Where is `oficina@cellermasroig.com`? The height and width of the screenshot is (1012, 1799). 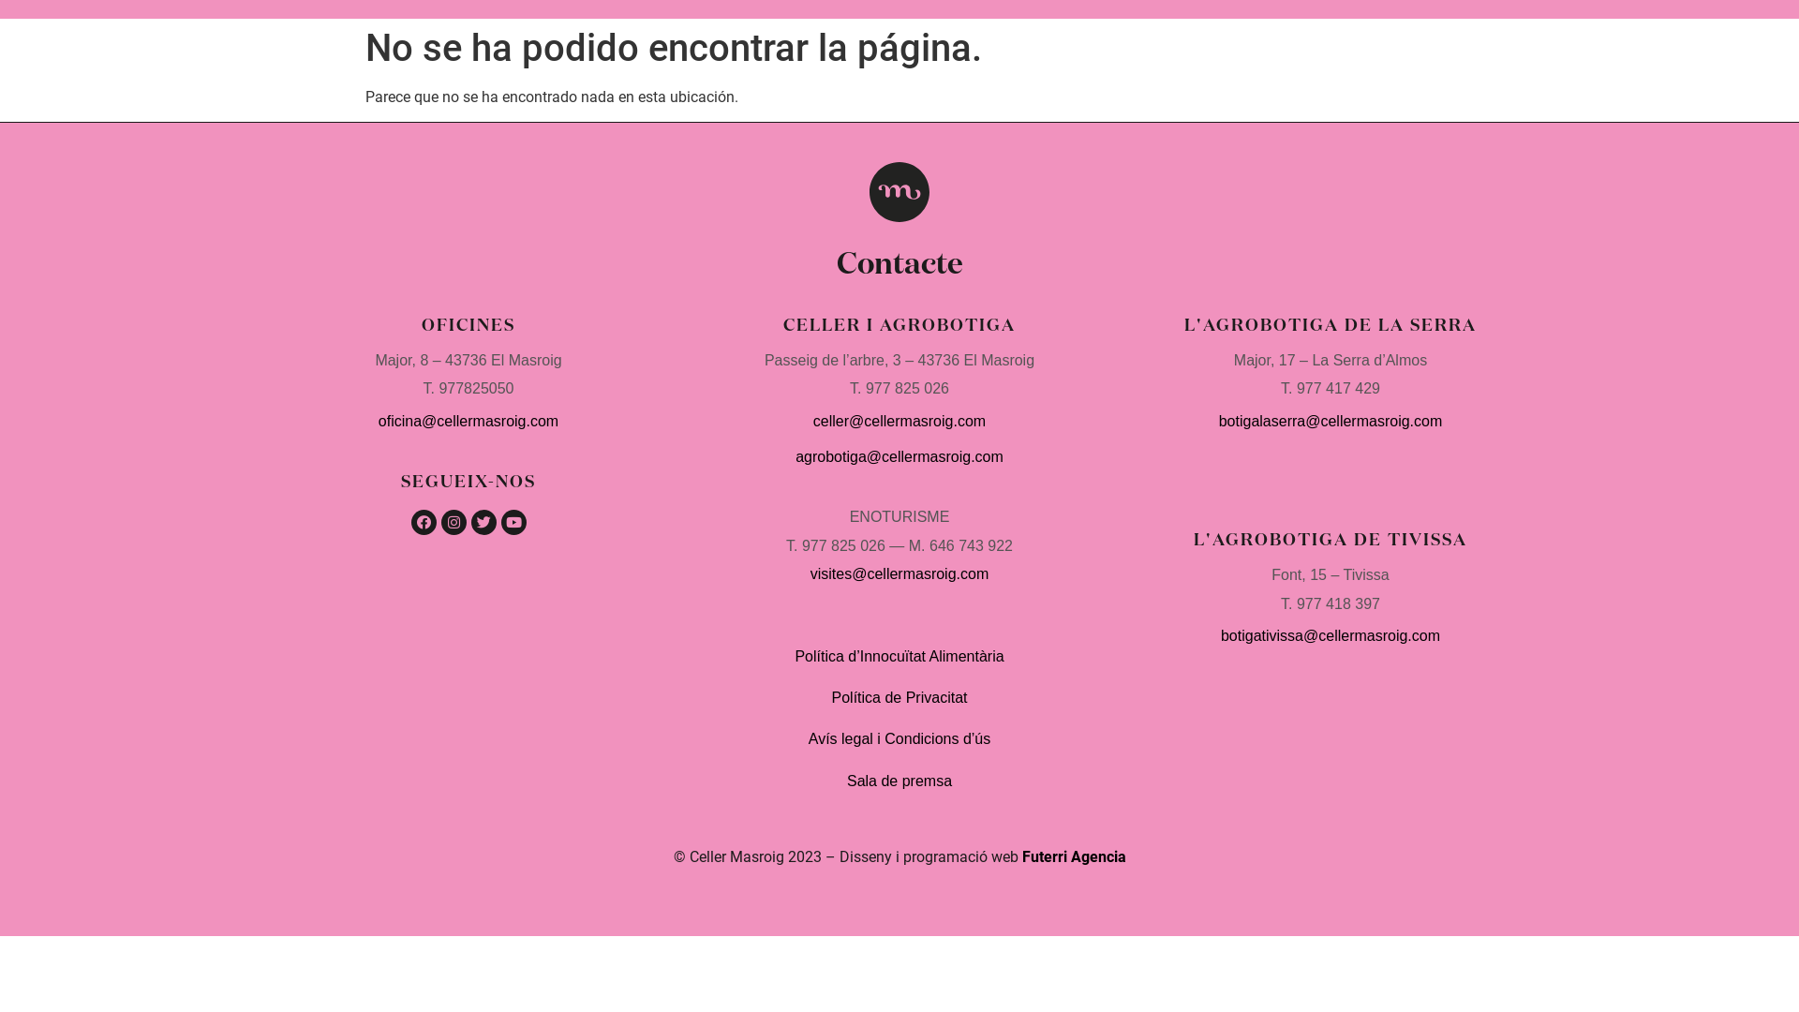 oficina@cellermasroig.com is located at coordinates (468, 422).